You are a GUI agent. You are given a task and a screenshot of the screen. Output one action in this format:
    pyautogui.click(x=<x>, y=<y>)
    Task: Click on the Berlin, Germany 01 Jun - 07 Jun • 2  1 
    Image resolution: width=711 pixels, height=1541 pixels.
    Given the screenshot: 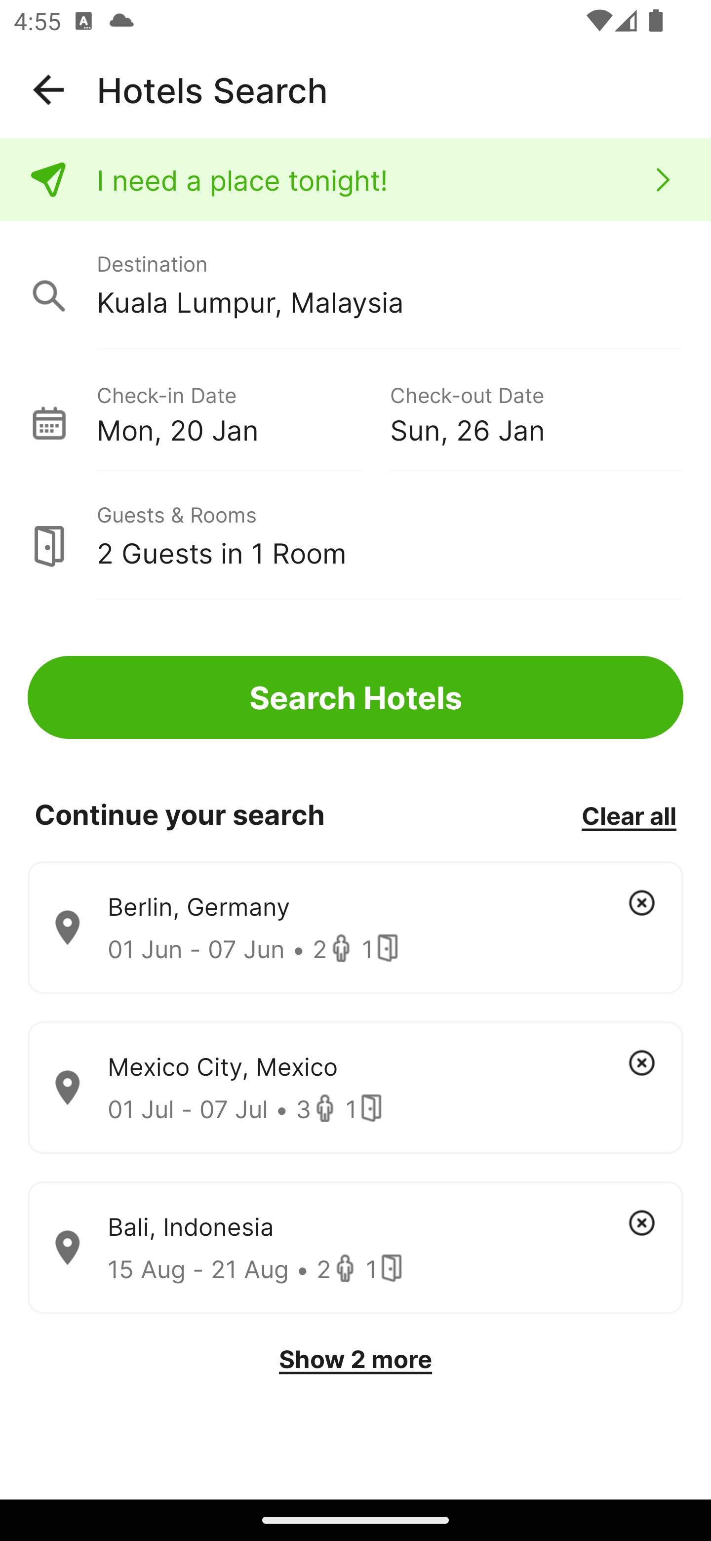 What is the action you would take?
    pyautogui.click(x=355, y=928)
    